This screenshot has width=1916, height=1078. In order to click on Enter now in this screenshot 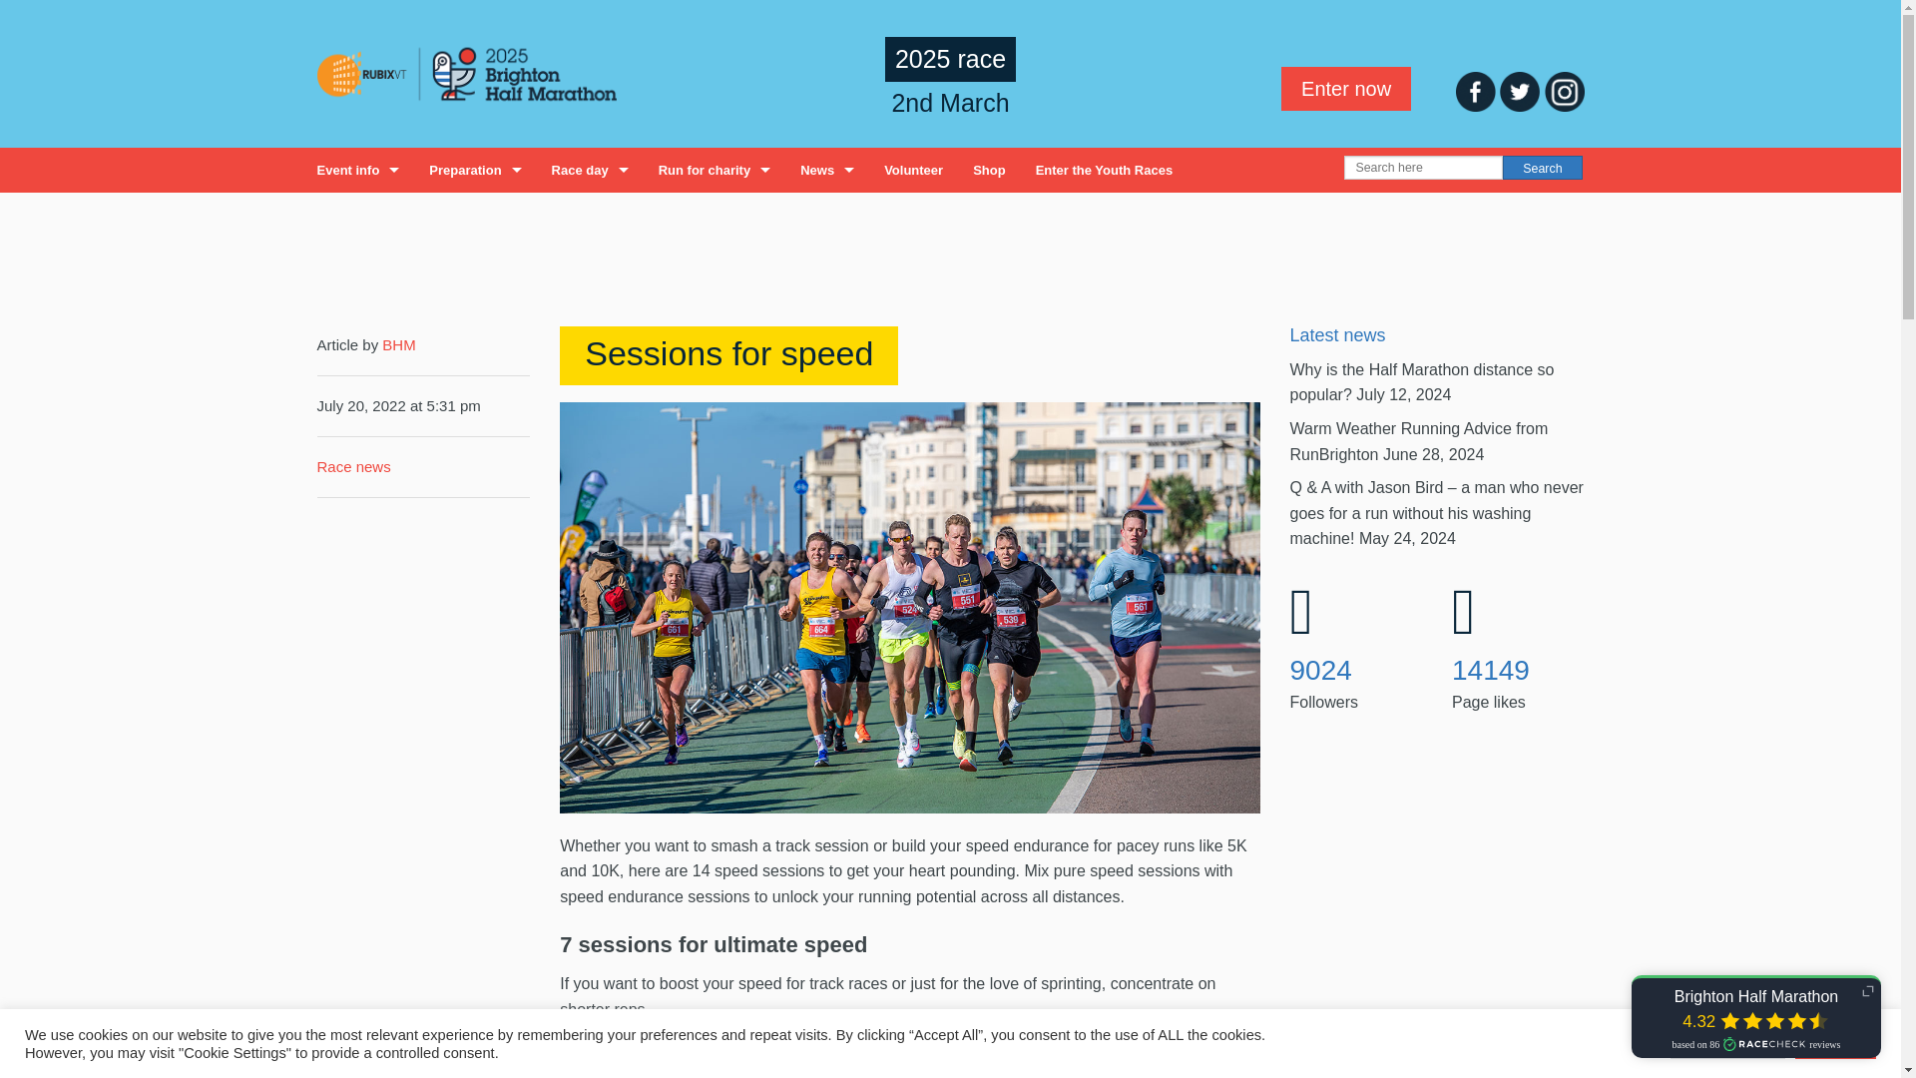, I will do `click(1345, 88)`.